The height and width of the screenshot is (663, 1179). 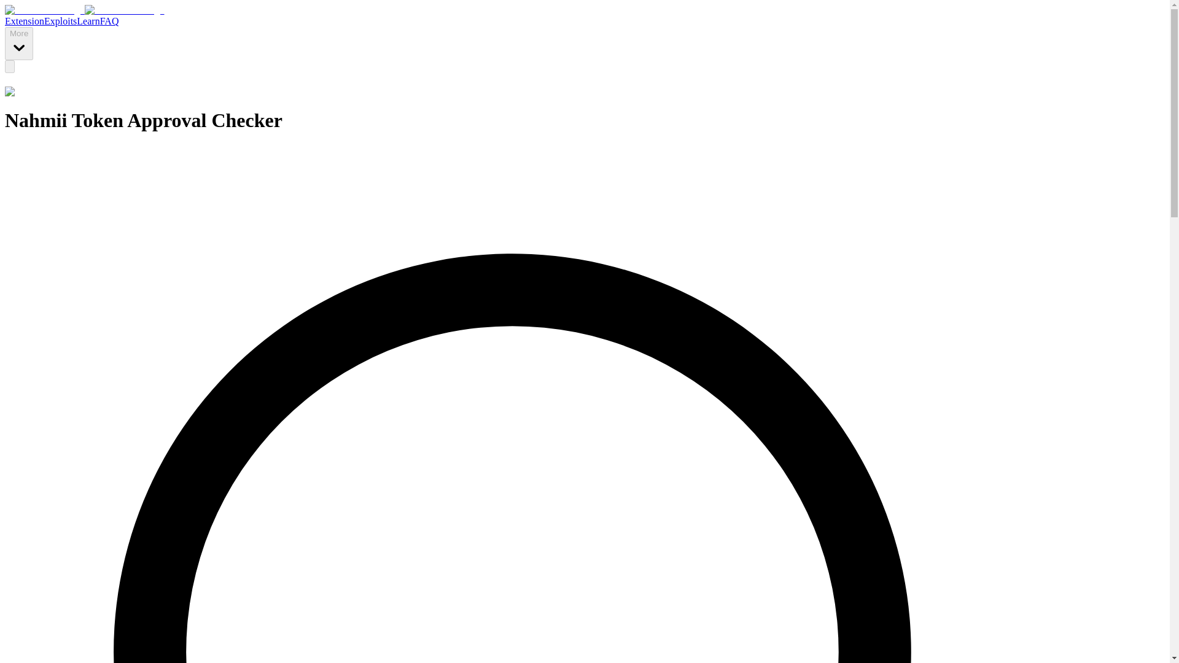 I want to click on Learn, so click(x=87, y=21).